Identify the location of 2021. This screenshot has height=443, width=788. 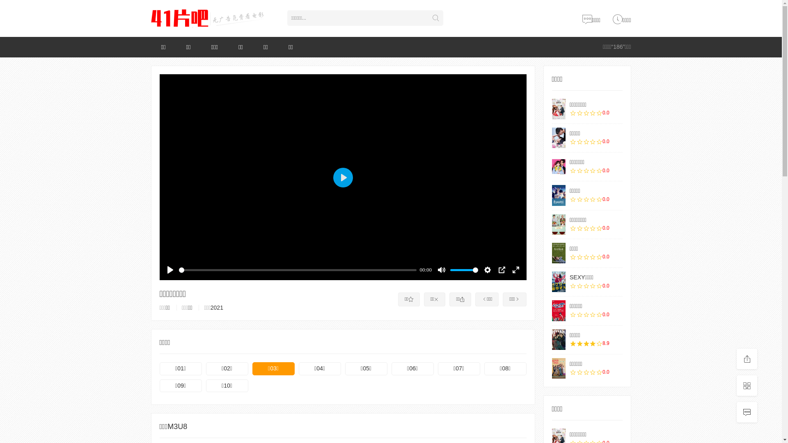
(217, 308).